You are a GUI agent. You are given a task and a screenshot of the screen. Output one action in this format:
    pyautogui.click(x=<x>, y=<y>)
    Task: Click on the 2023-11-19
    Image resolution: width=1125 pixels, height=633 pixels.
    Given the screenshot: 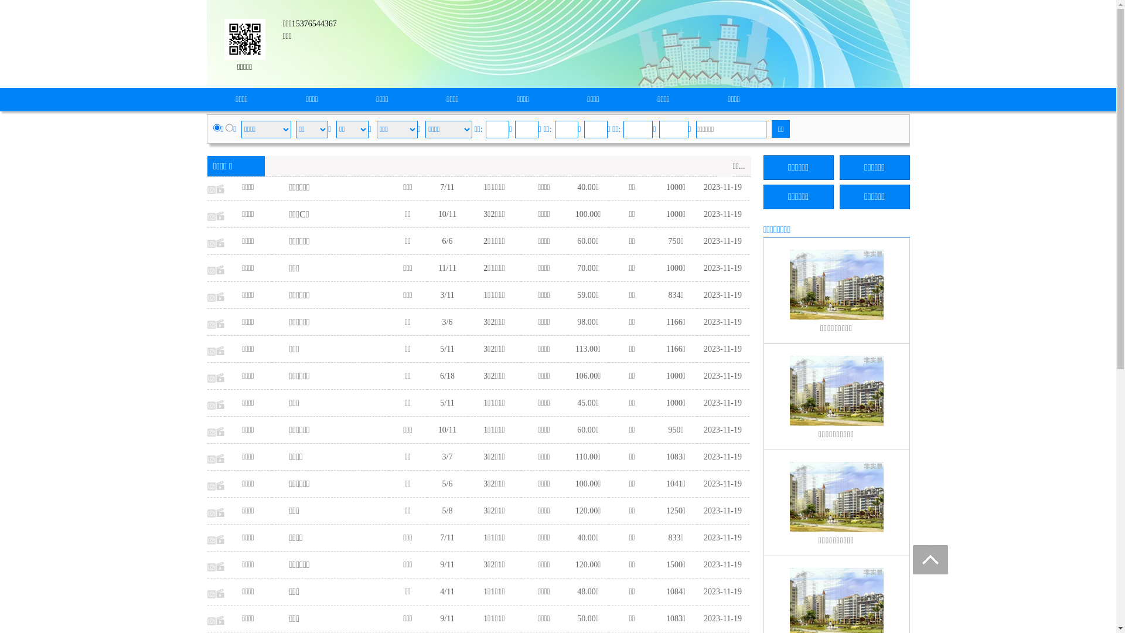 What is the action you would take?
    pyautogui.click(x=723, y=295)
    